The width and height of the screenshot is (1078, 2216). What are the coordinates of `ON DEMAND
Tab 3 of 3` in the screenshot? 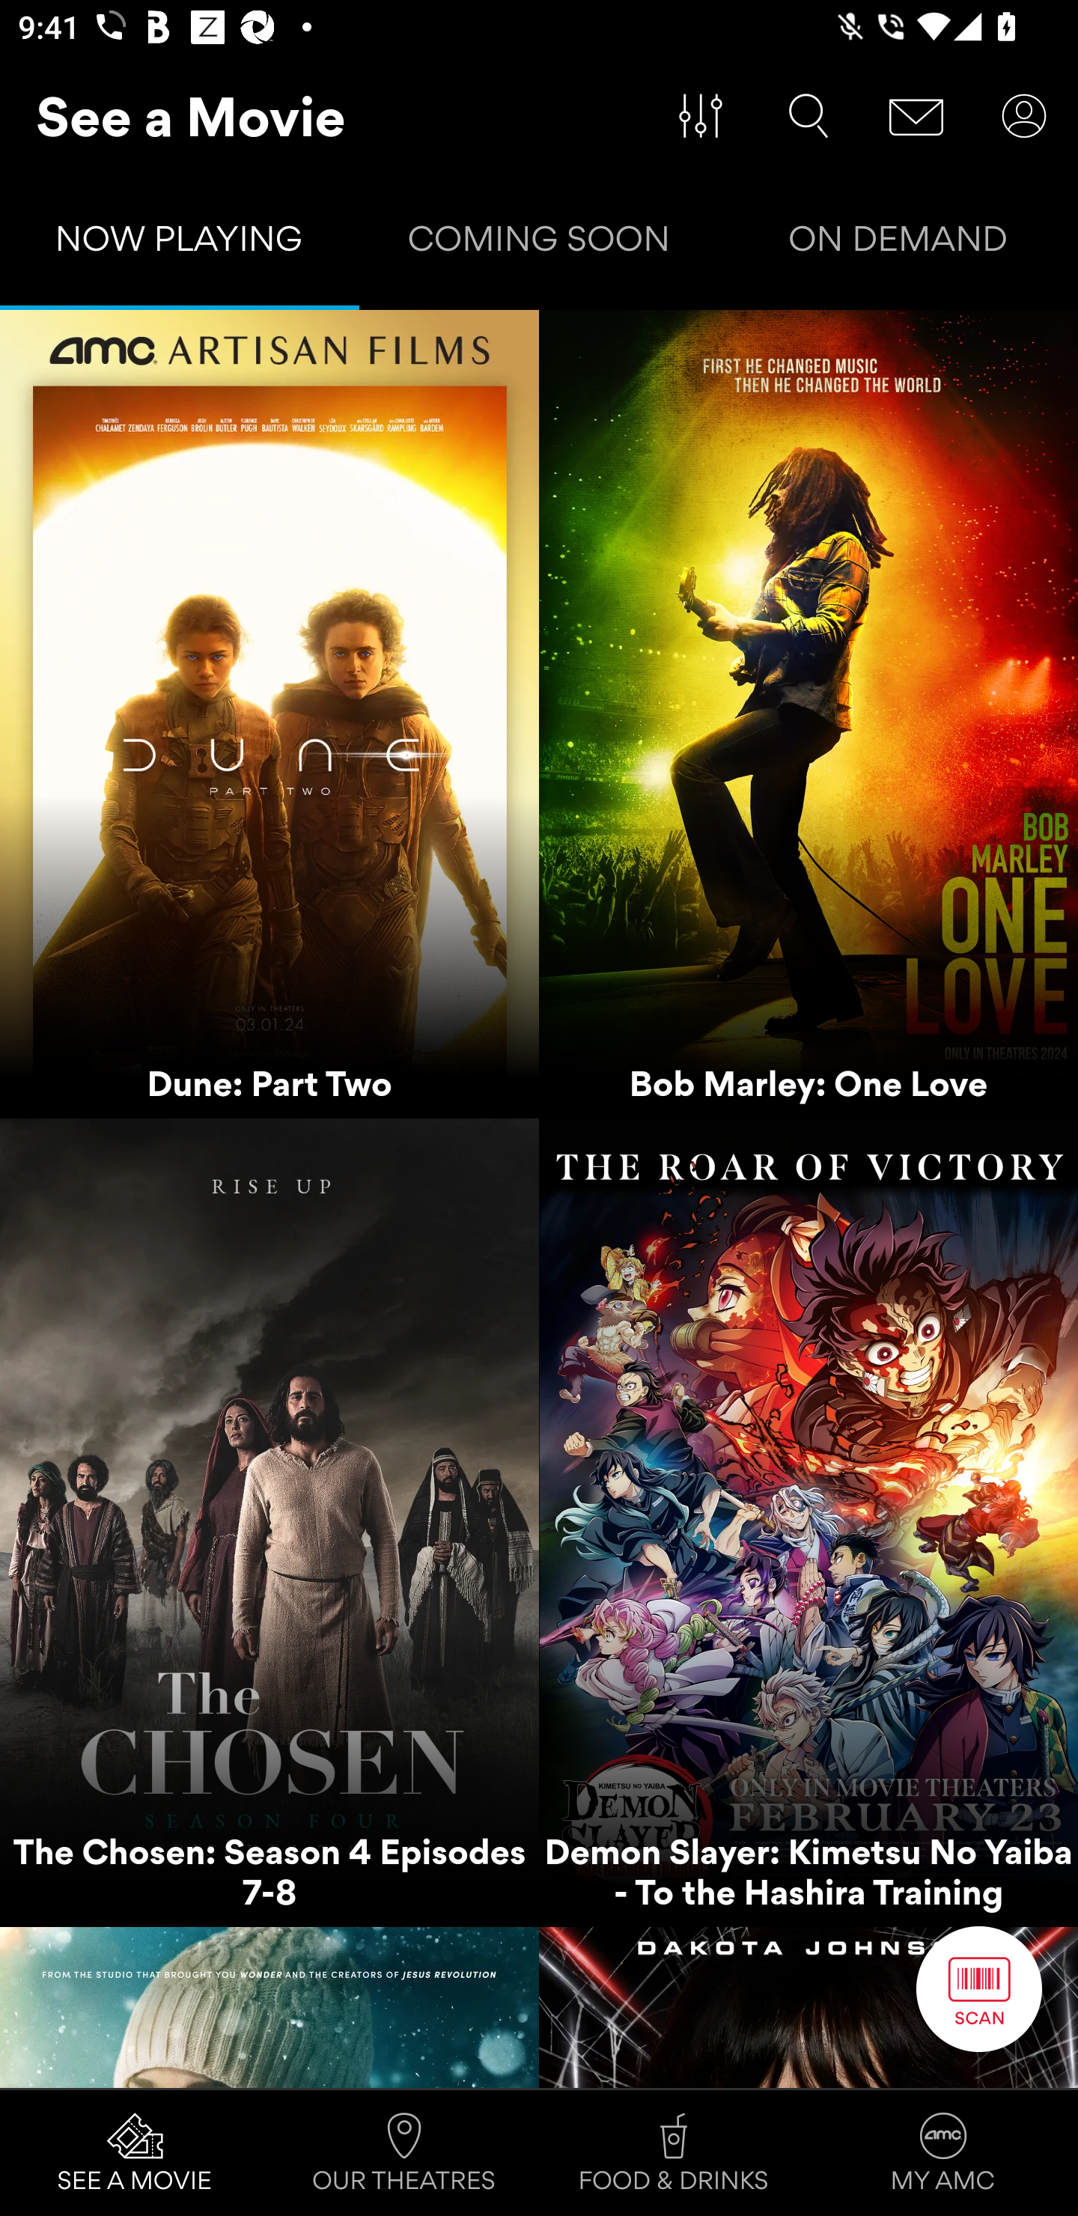 It's located at (898, 244).